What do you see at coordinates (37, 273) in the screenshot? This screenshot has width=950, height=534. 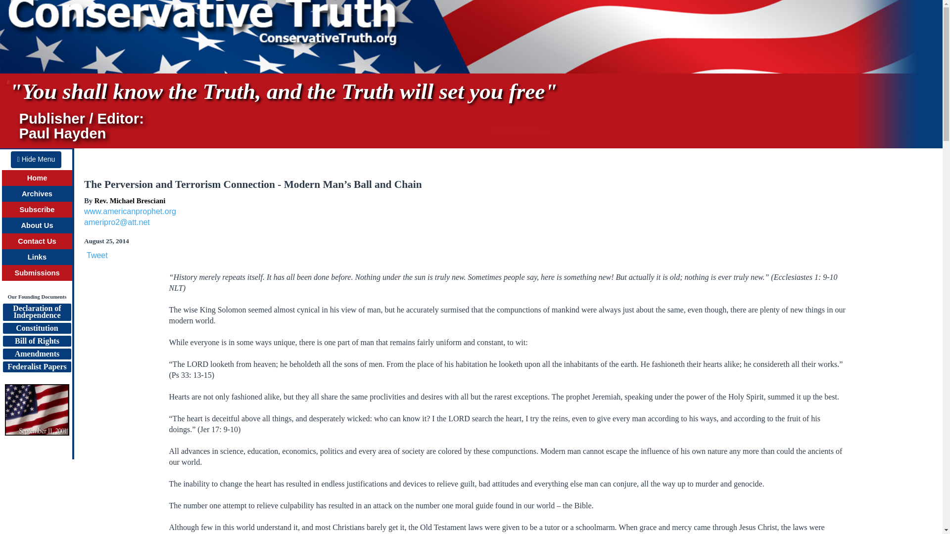 I see `Archives` at bounding box center [37, 273].